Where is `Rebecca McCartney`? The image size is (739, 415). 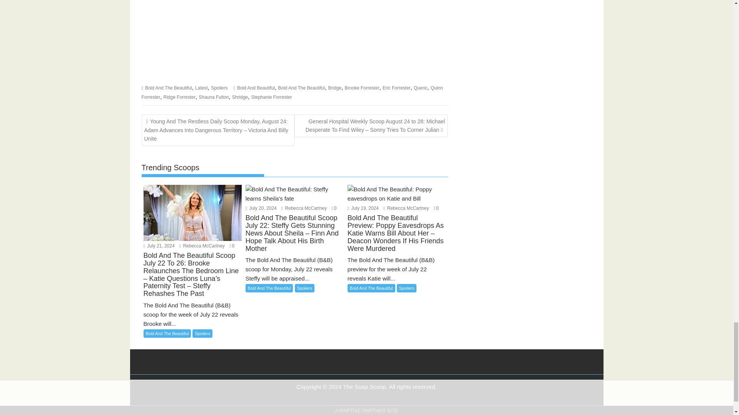 Rebecca McCartney is located at coordinates (406, 208).